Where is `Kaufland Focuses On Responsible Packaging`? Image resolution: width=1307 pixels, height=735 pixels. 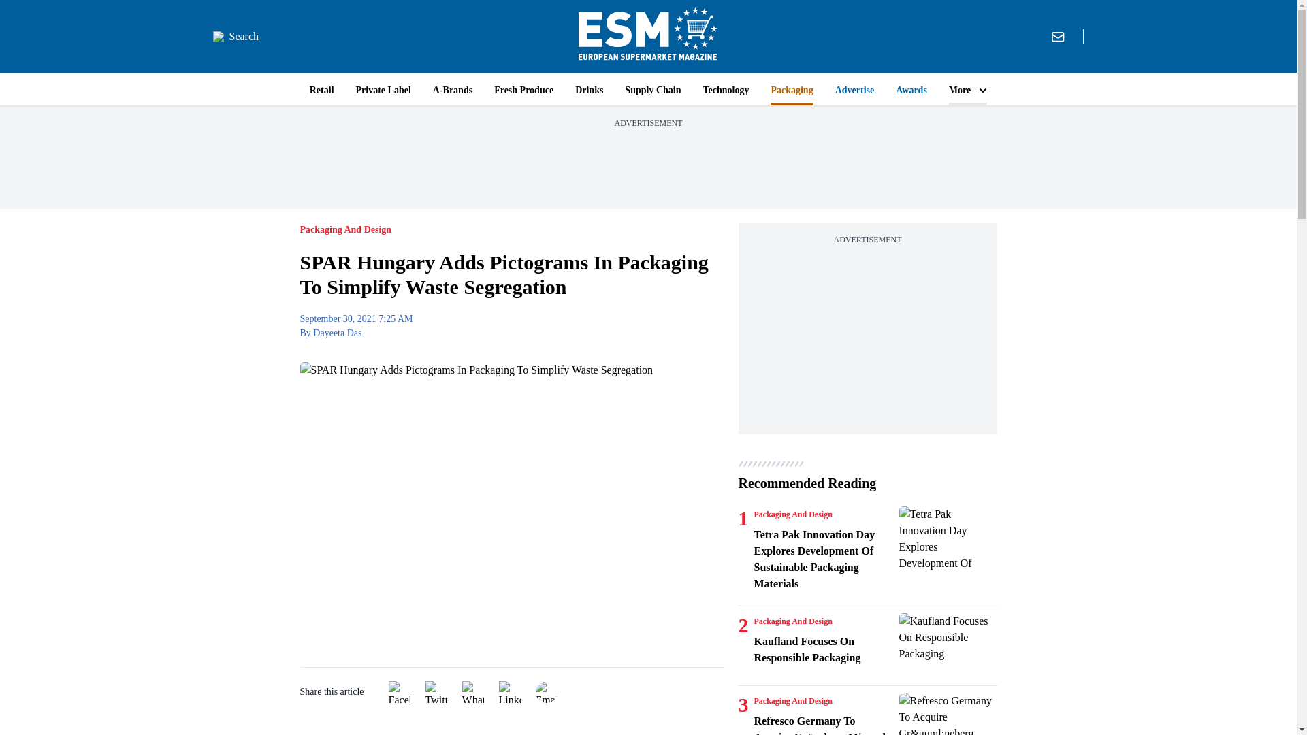
Kaufland Focuses On Responsible Packaging is located at coordinates (824, 649).